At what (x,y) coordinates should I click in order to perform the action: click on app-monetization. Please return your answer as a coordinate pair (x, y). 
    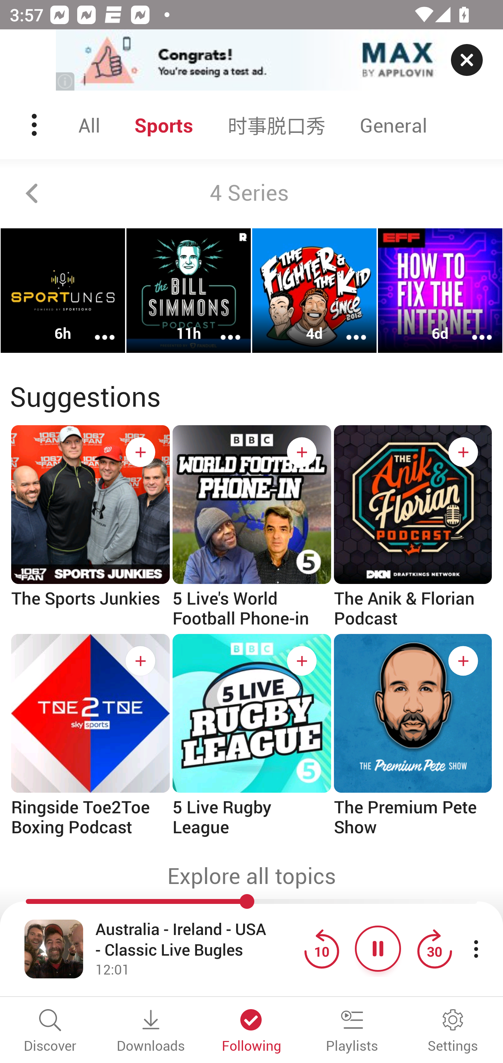
    Looking at the image, I should click on (251, 60).